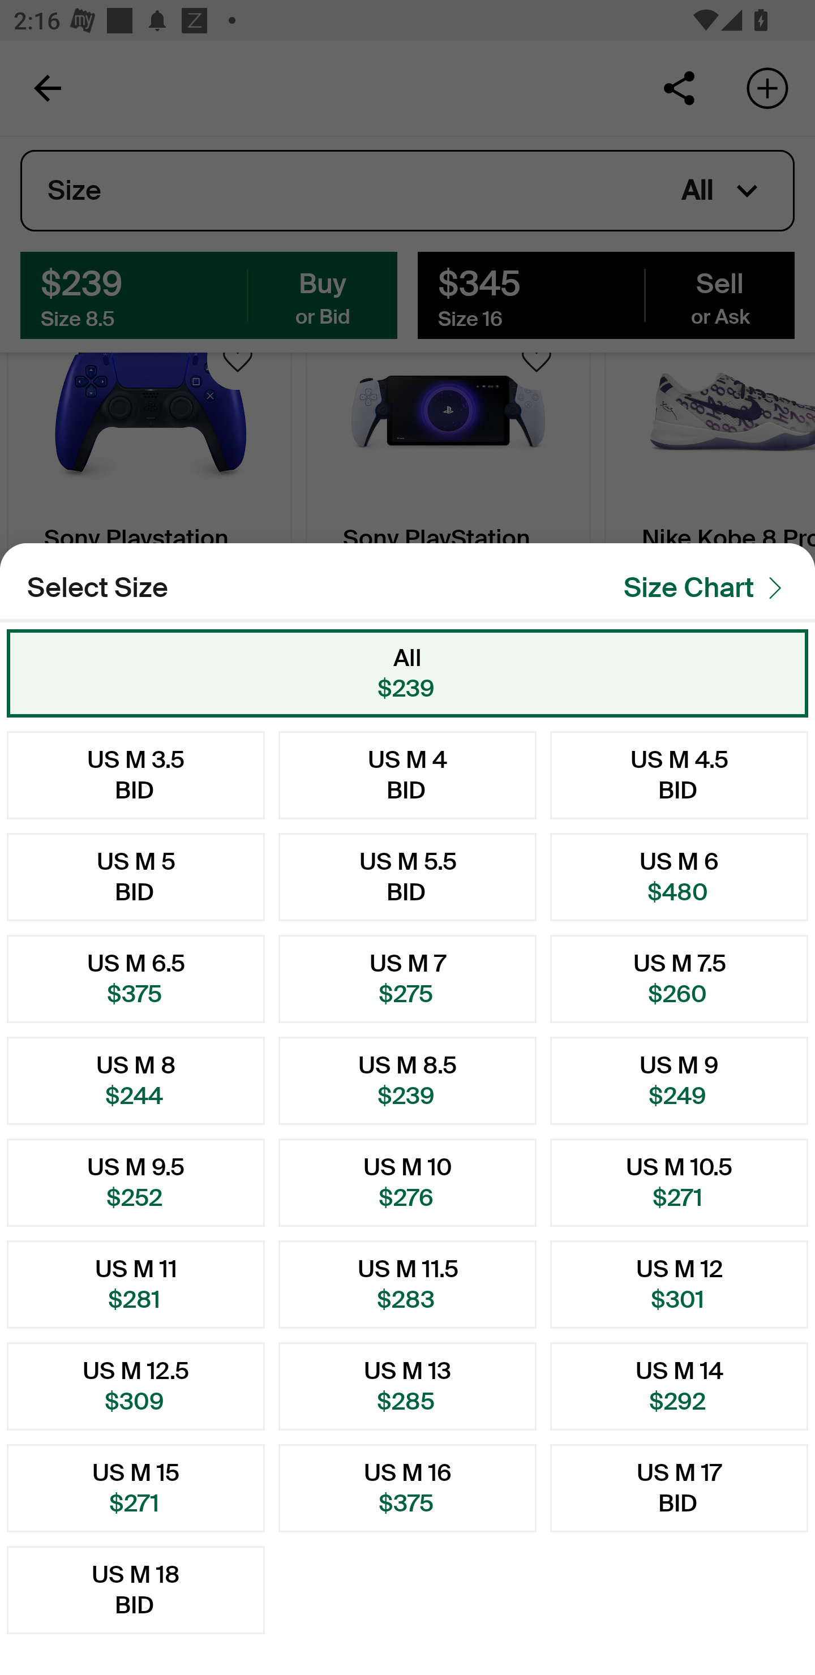 The image size is (815, 1675). I want to click on US M 3.5 BID, so click(136, 774).